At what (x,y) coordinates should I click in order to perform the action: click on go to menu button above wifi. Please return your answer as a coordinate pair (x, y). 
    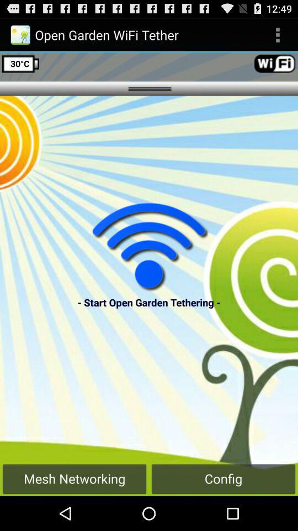
    Looking at the image, I should click on (278, 35).